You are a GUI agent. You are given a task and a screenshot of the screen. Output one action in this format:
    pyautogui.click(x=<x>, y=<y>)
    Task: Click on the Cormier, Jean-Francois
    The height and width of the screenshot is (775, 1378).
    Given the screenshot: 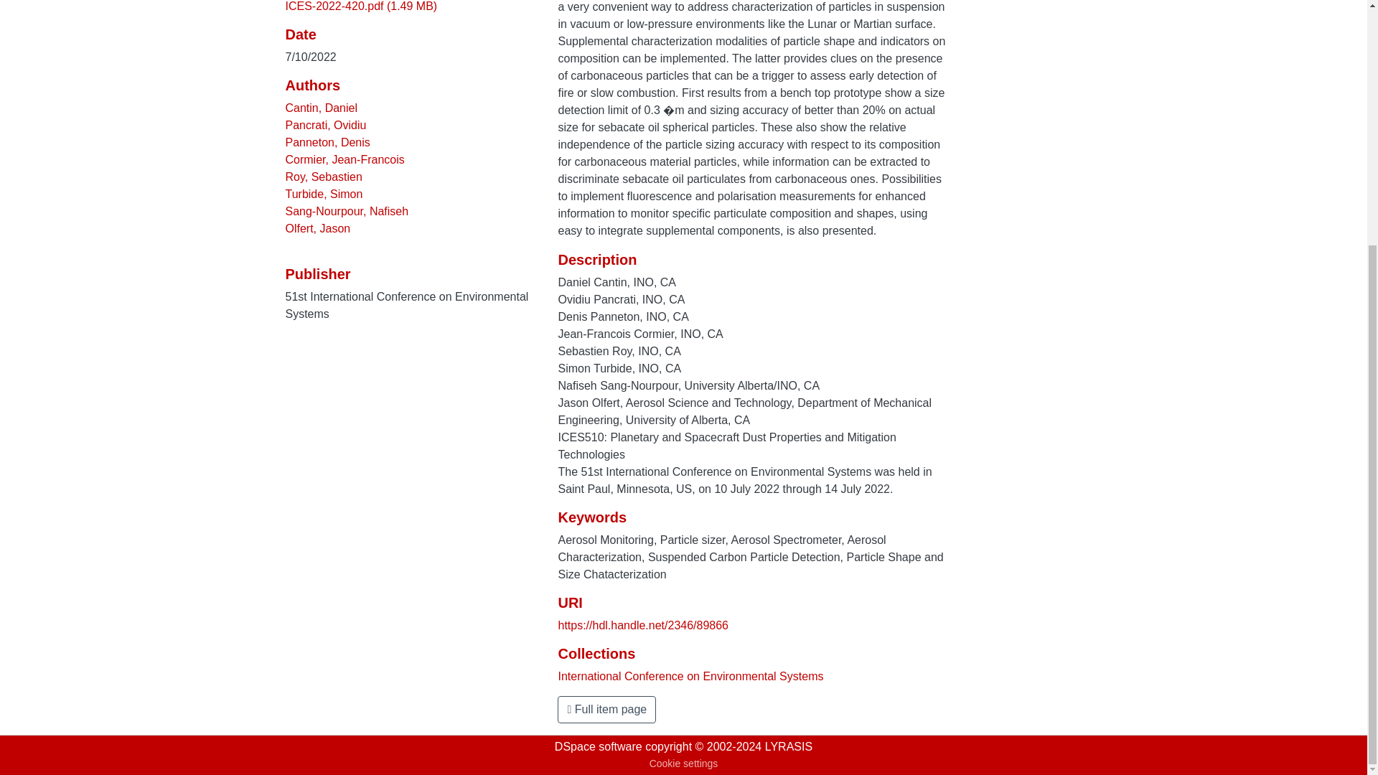 What is the action you would take?
    pyautogui.click(x=344, y=159)
    